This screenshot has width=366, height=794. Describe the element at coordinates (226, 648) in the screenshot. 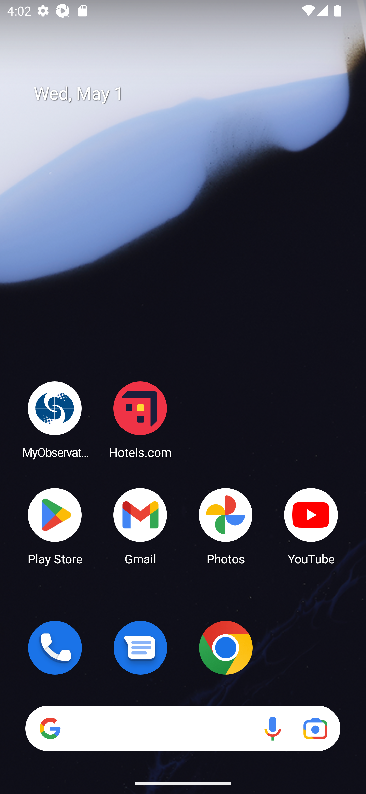

I see `Chrome` at that location.